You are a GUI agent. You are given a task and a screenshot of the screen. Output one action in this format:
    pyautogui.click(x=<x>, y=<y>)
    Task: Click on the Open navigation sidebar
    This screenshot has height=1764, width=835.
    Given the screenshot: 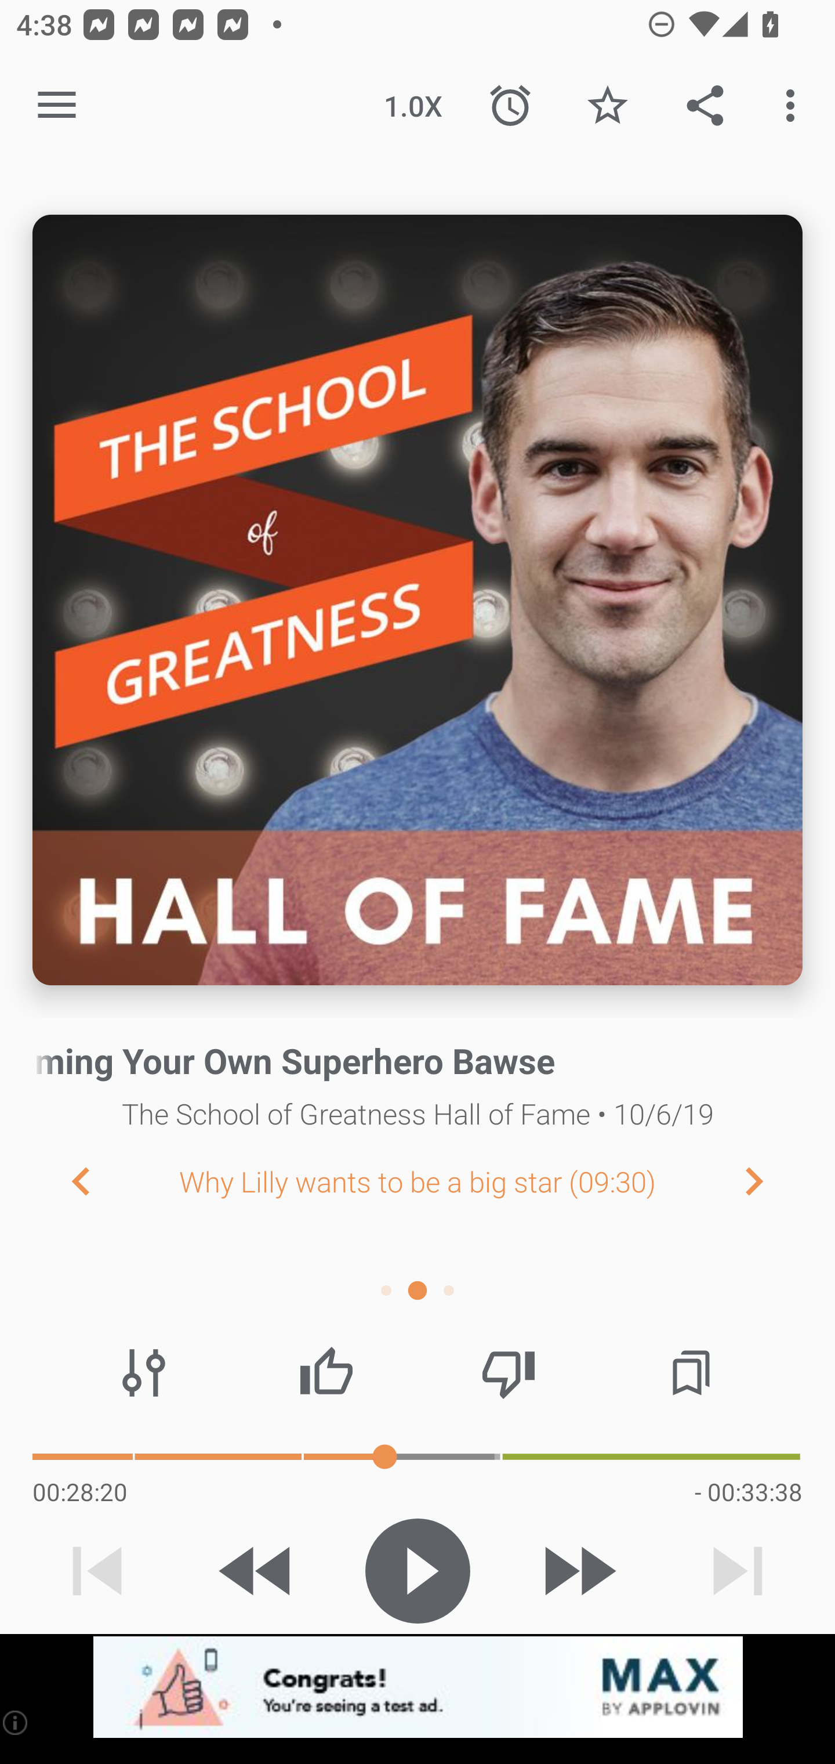 What is the action you would take?
    pyautogui.click(x=57, y=106)
    